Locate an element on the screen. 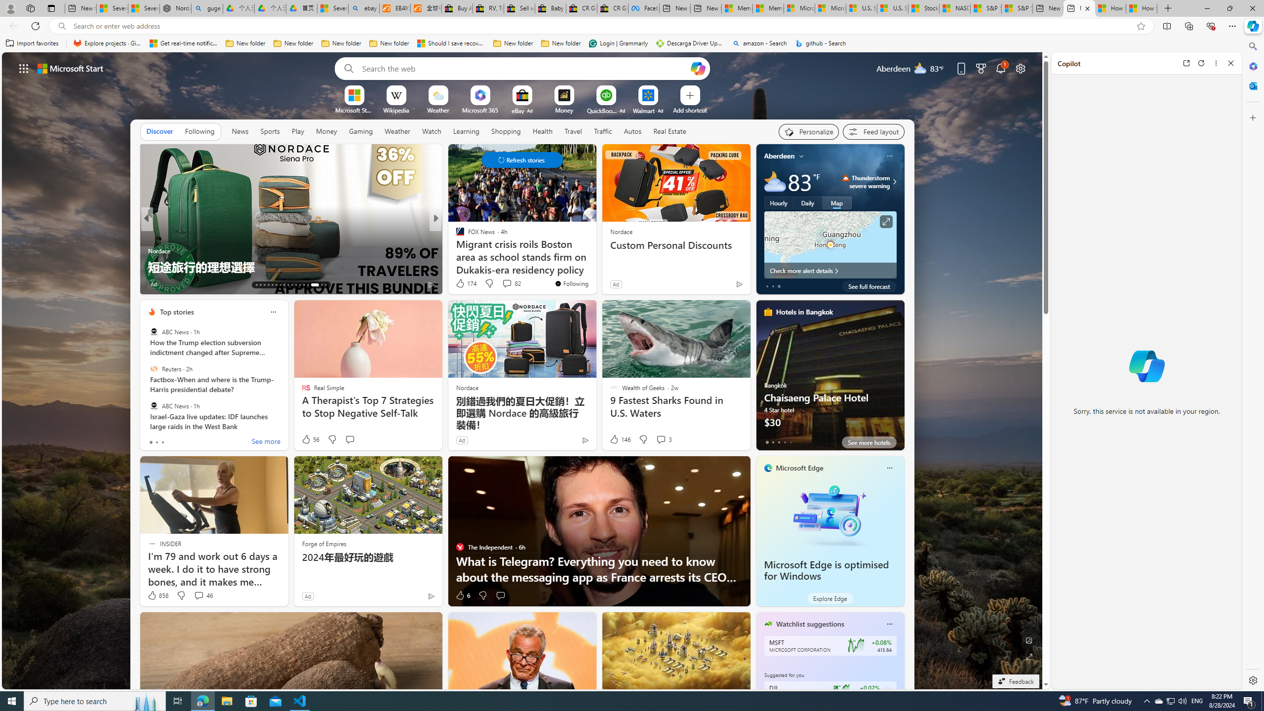 This screenshot has height=711, width=1264. Buy Auto Parts & Accessories | eBay is located at coordinates (457, 8).